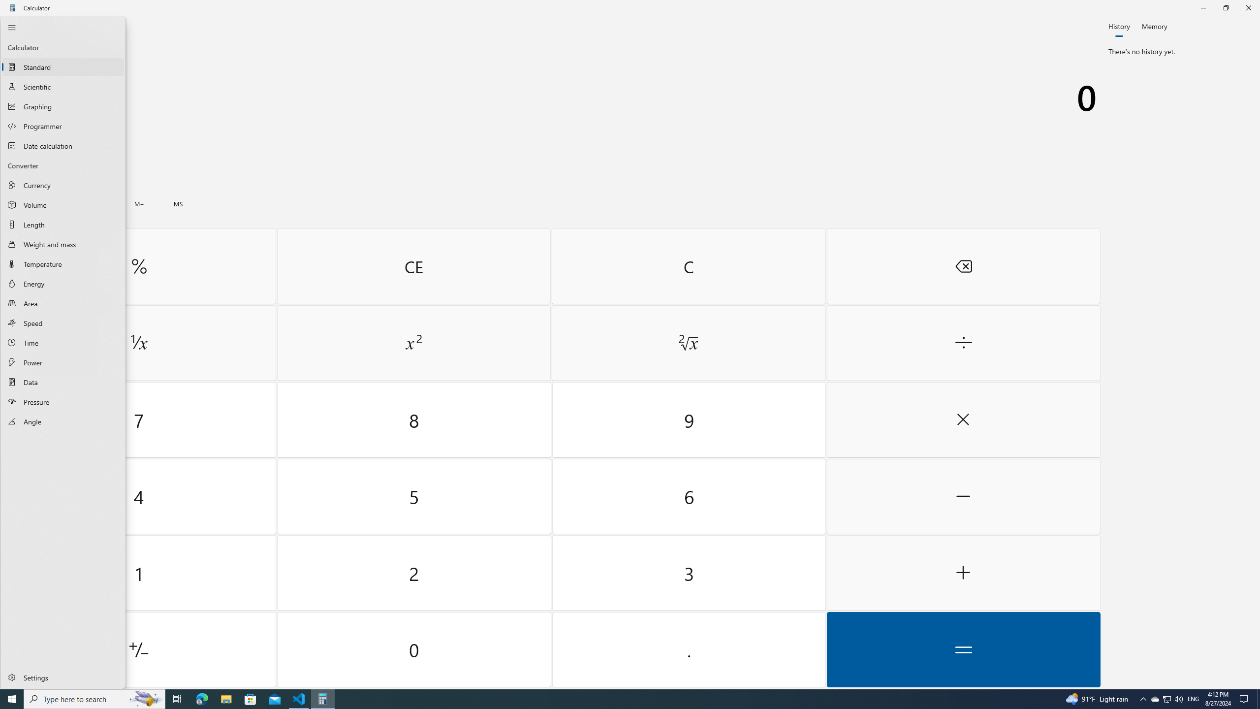 Image resolution: width=1260 pixels, height=709 pixels. I want to click on Eight, so click(414, 420).